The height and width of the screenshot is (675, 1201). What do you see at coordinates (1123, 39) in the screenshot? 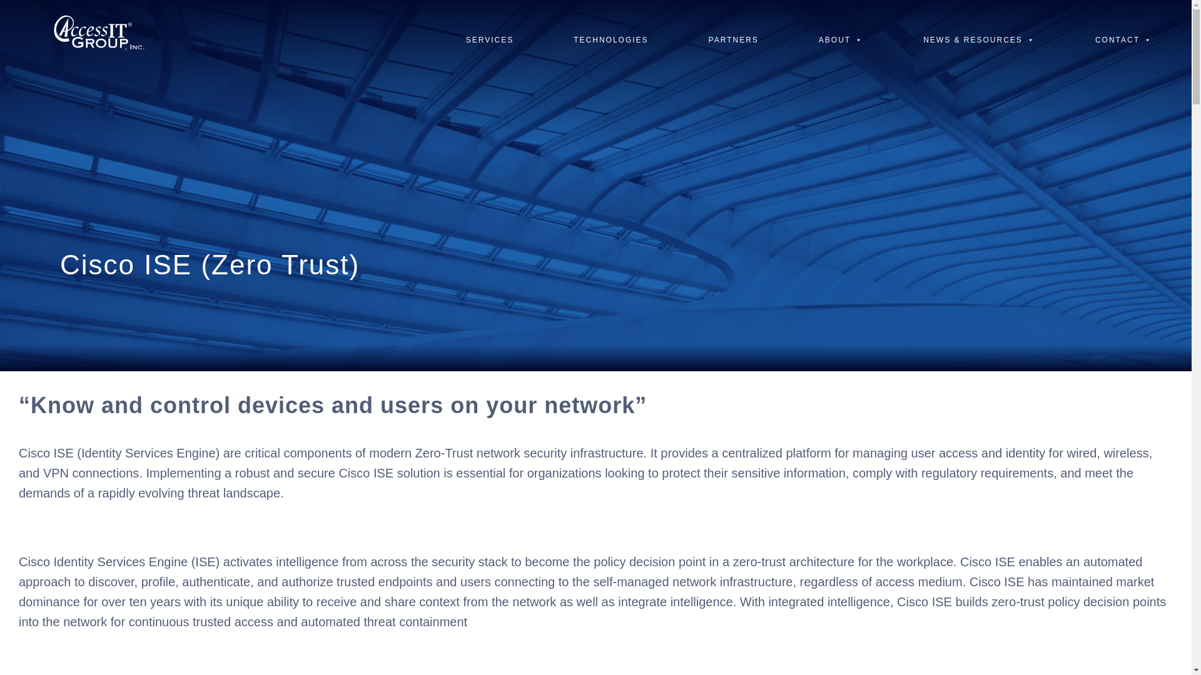
I see `CONTACT` at bounding box center [1123, 39].